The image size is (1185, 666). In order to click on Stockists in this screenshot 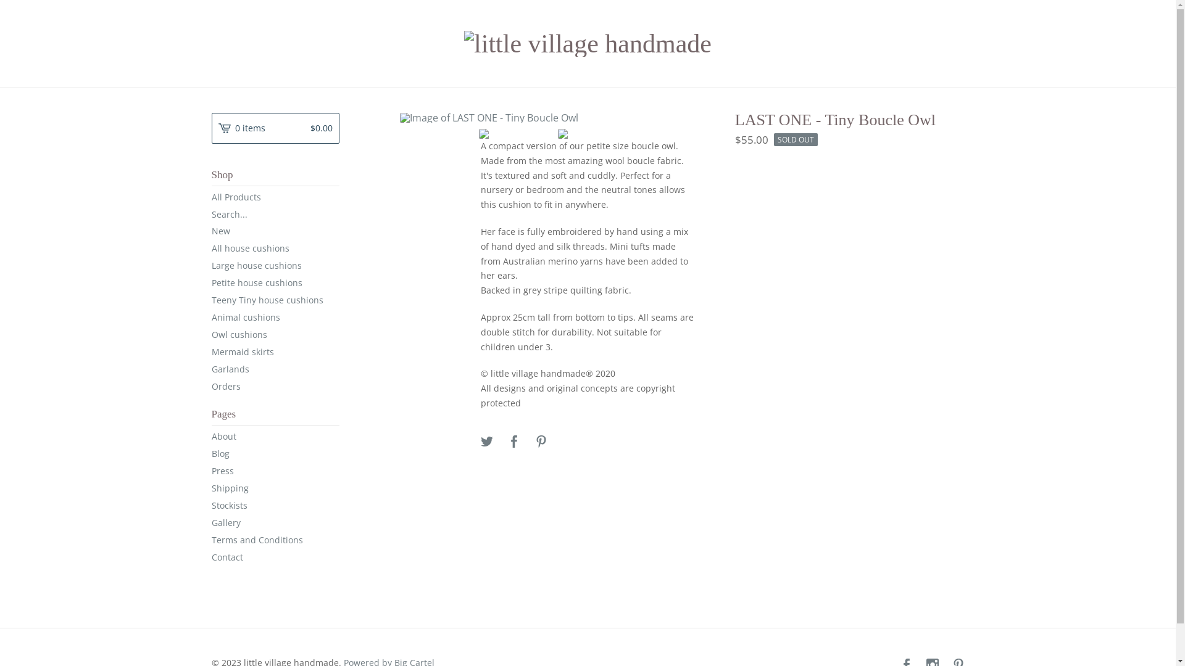, I will do `click(275, 506)`.